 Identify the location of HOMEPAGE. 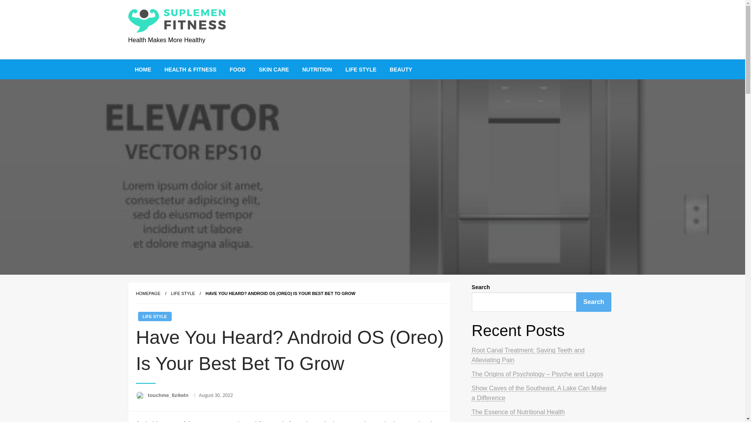
(148, 293).